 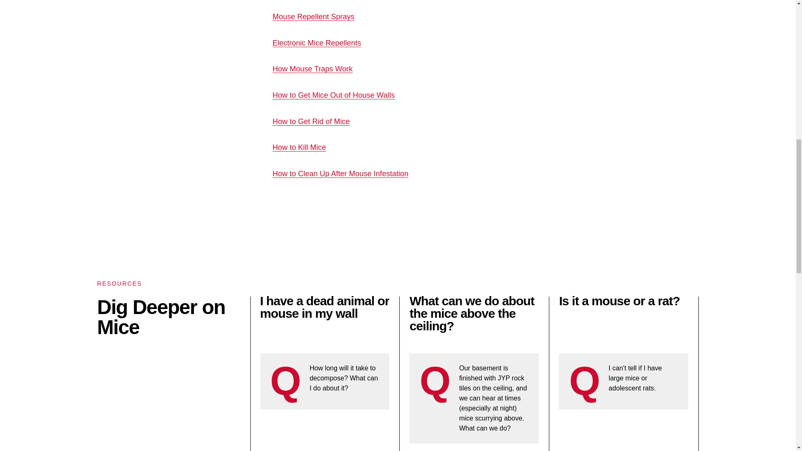 I want to click on How Mouse Traps Work, so click(x=312, y=70).